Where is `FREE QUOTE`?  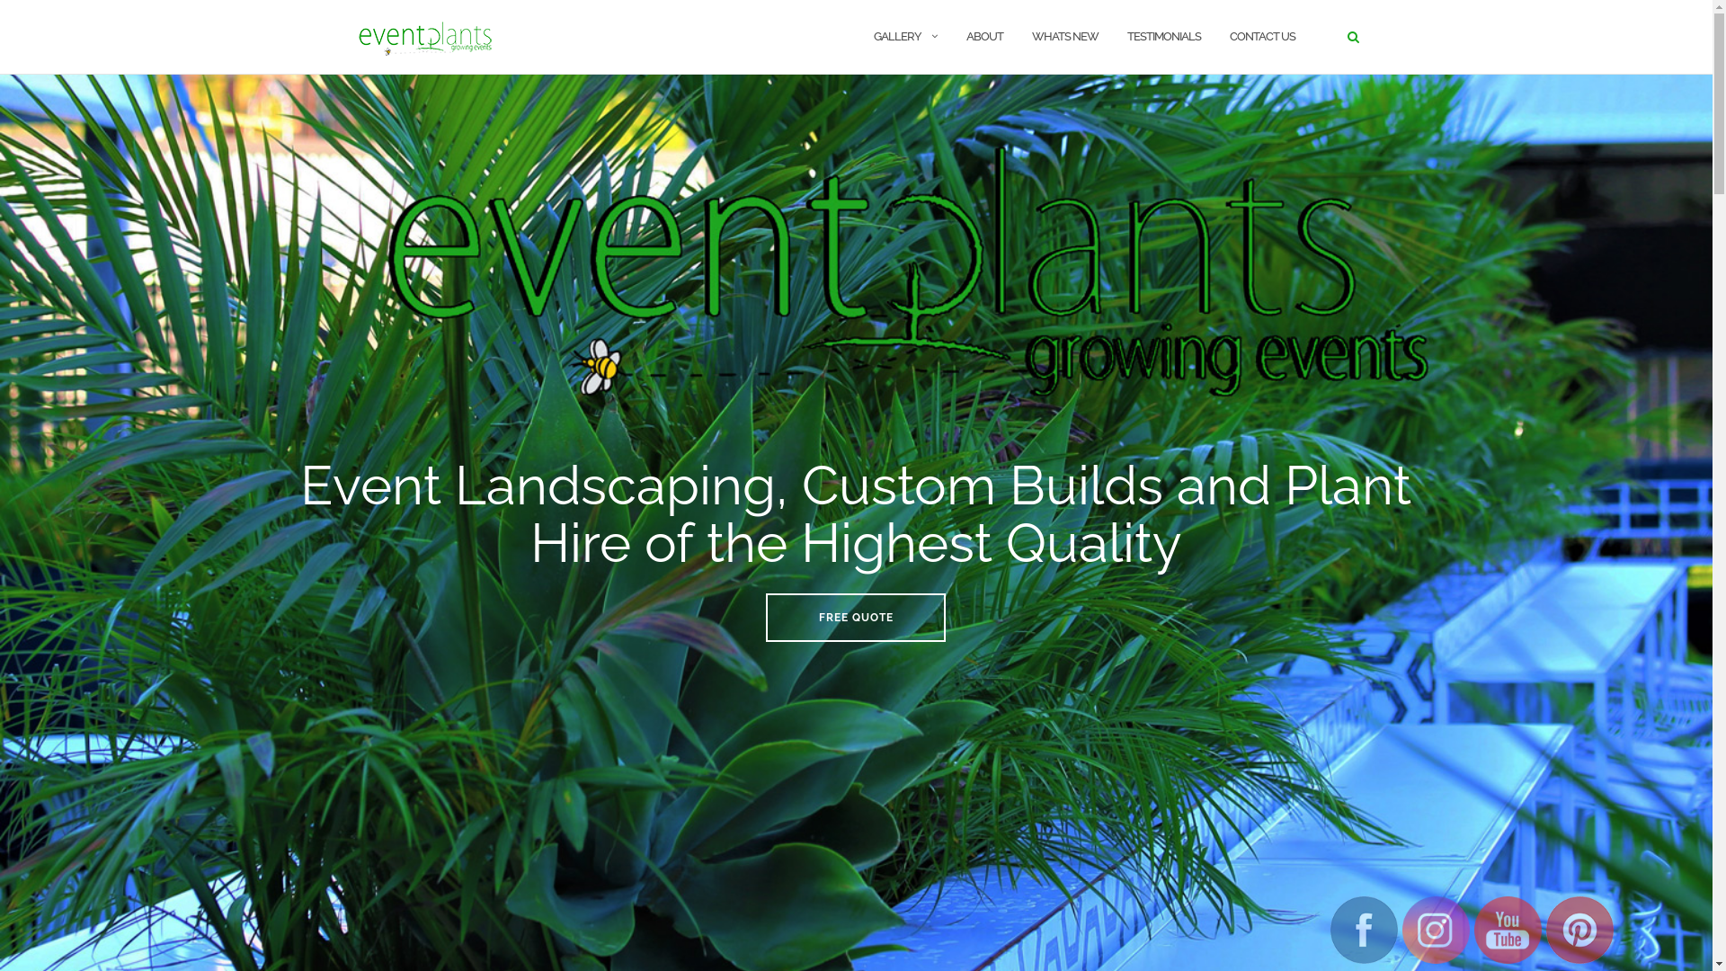
FREE QUOTE is located at coordinates (856, 618).